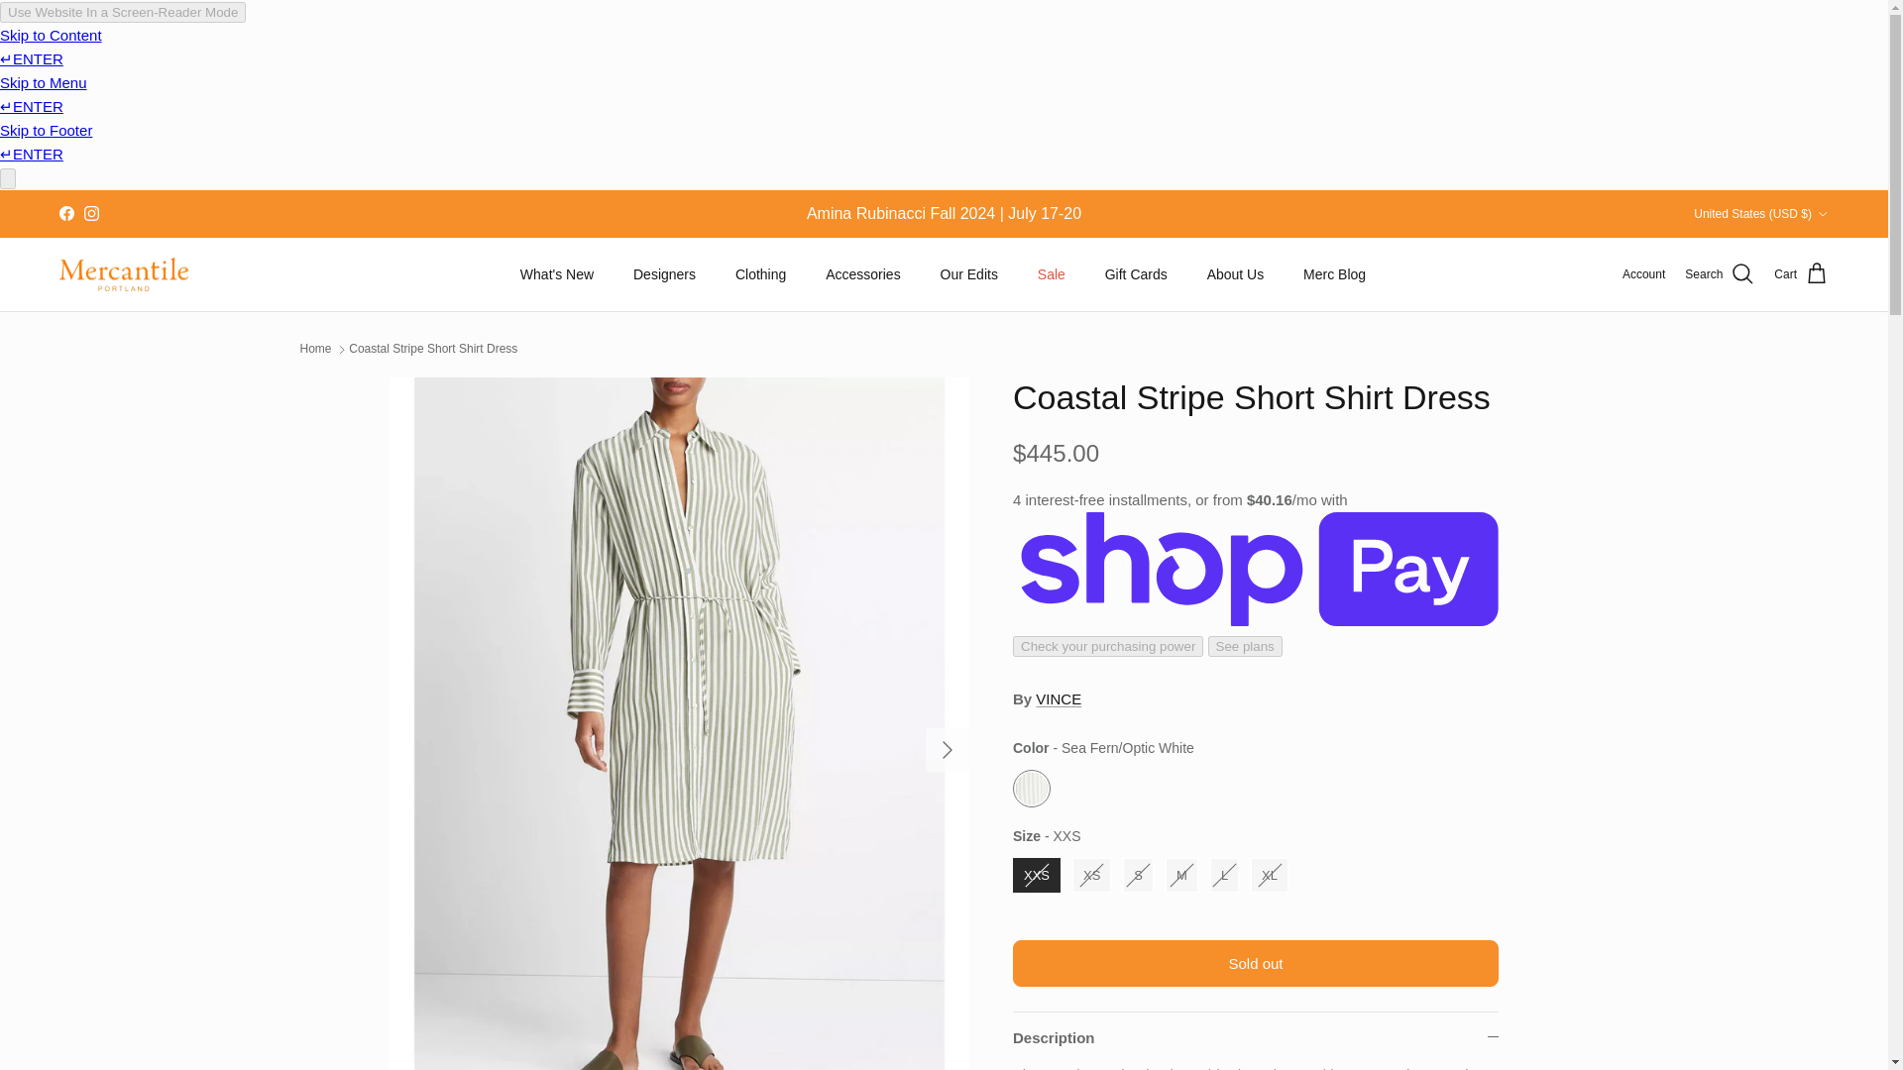 This screenshot has height=1070, width=1903. Describe the element at coordinates (123, 274) in the screenshot. I see `Mercantile Portland` at that location.